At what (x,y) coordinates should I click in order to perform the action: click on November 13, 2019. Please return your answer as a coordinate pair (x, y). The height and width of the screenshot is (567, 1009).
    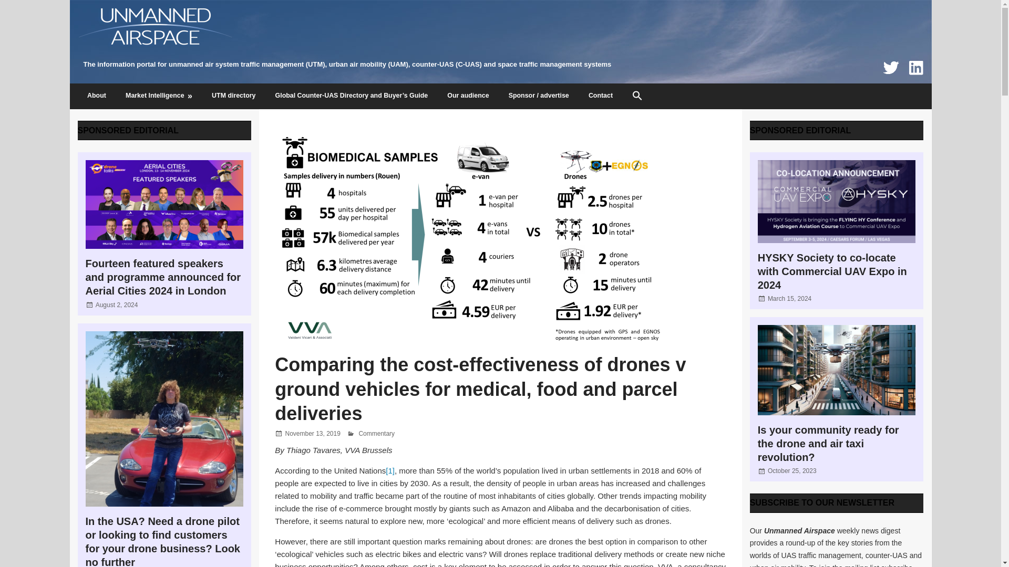
    Looking at the image, I should click on (312, 433).